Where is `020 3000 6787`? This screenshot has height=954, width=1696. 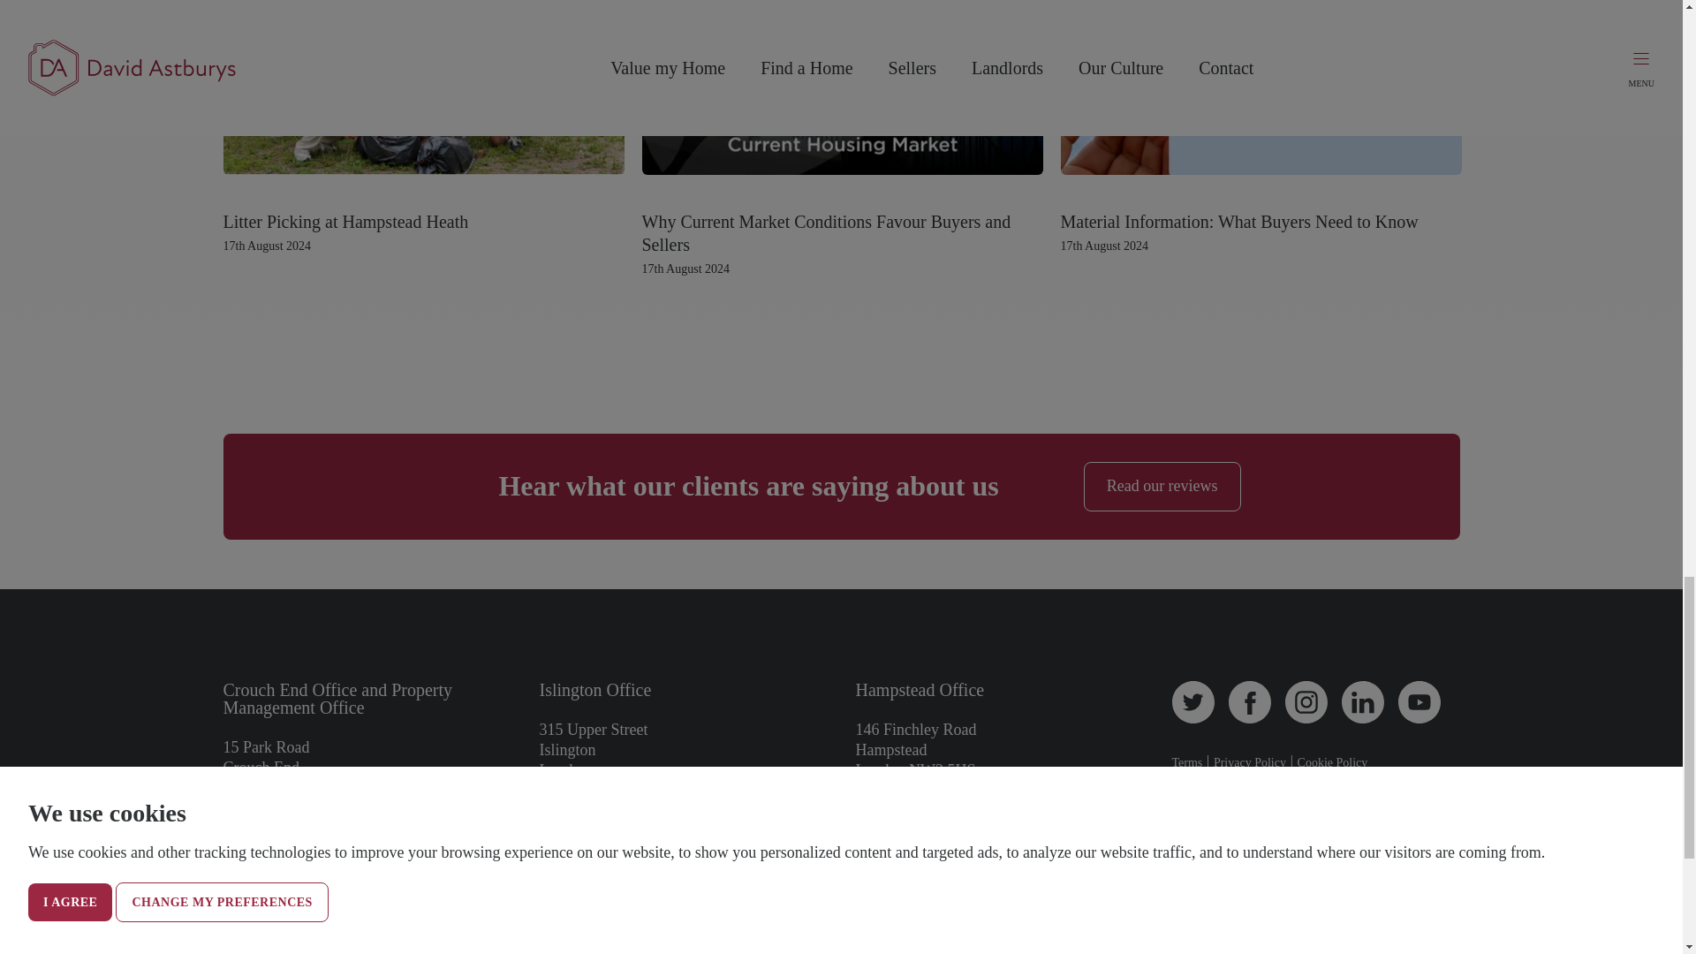
020 3000 6787 is located at coordinates (264, 848).